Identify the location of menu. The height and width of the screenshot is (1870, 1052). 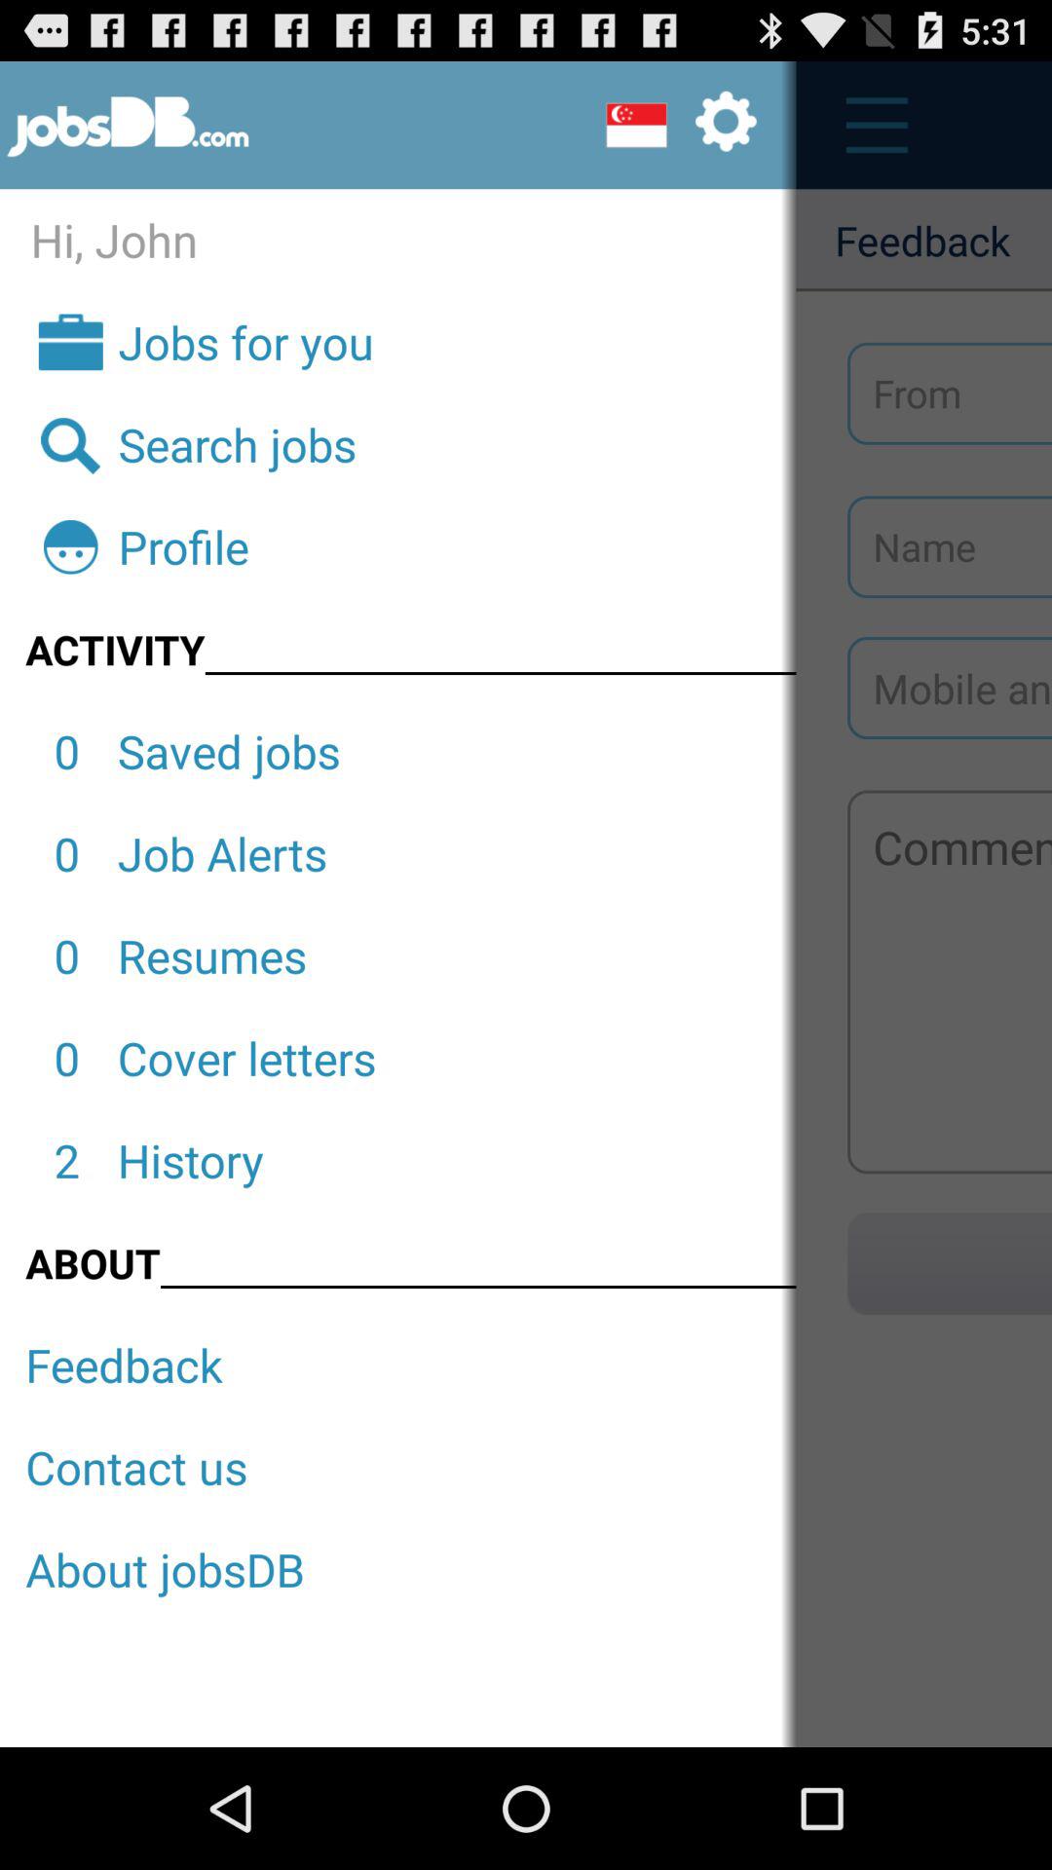
(867, 125).